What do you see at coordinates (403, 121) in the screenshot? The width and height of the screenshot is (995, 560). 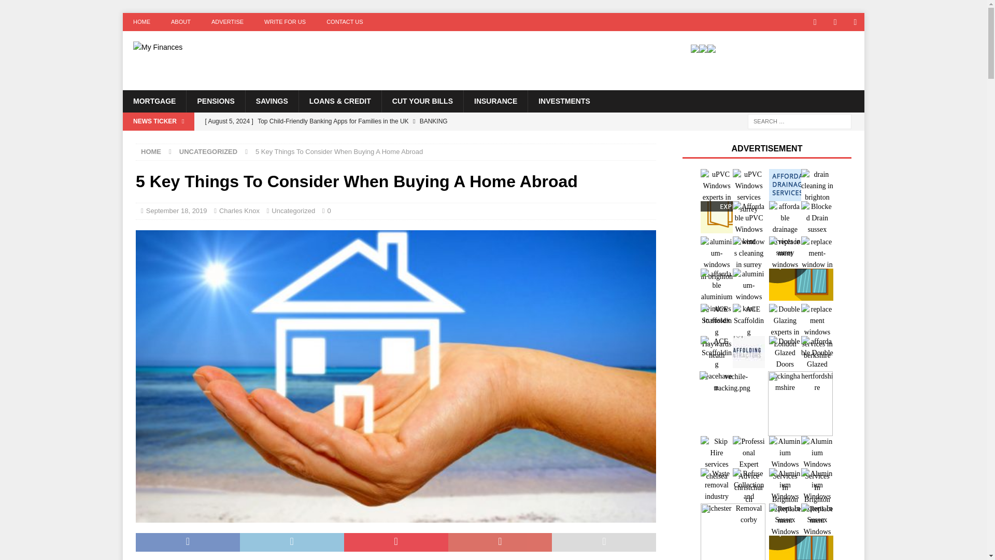 I see `Top Child-Friendly Banking Apps for Families in the UK` at bounding box center [403, 121].